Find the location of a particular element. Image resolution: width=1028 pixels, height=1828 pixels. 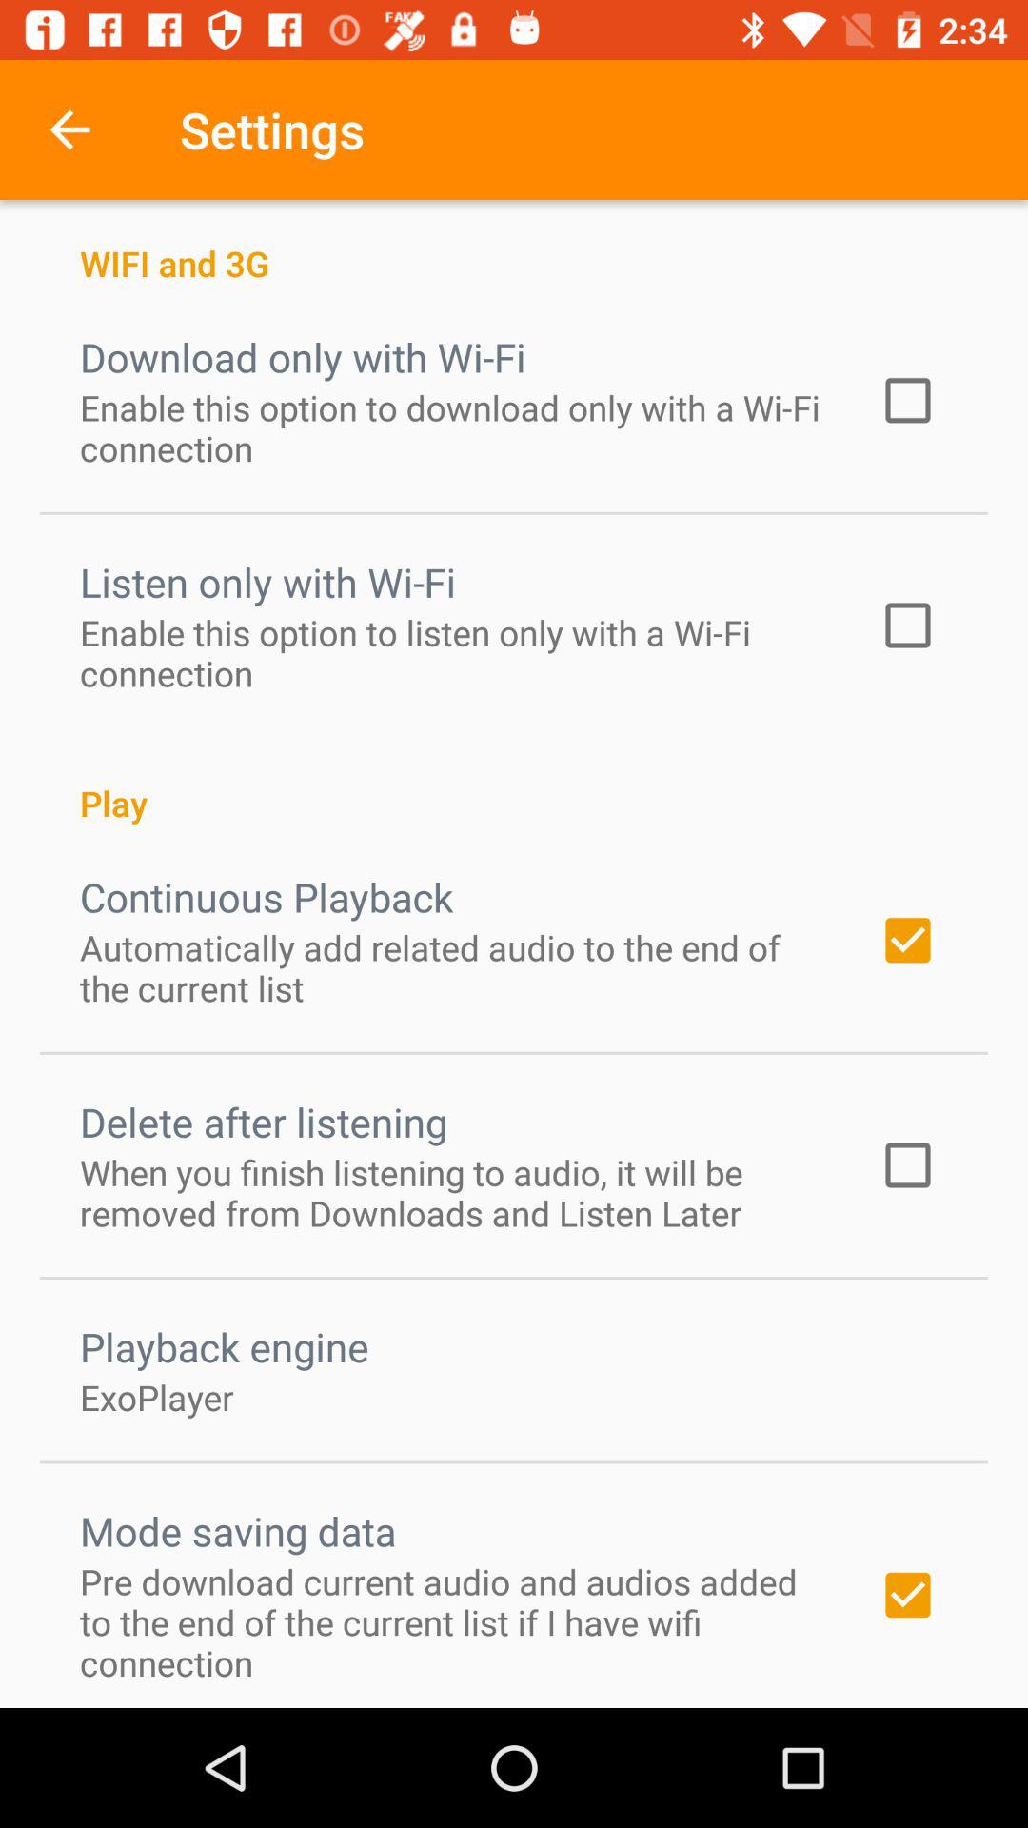

turn off continuous playback is located at coordinates (267, 897).